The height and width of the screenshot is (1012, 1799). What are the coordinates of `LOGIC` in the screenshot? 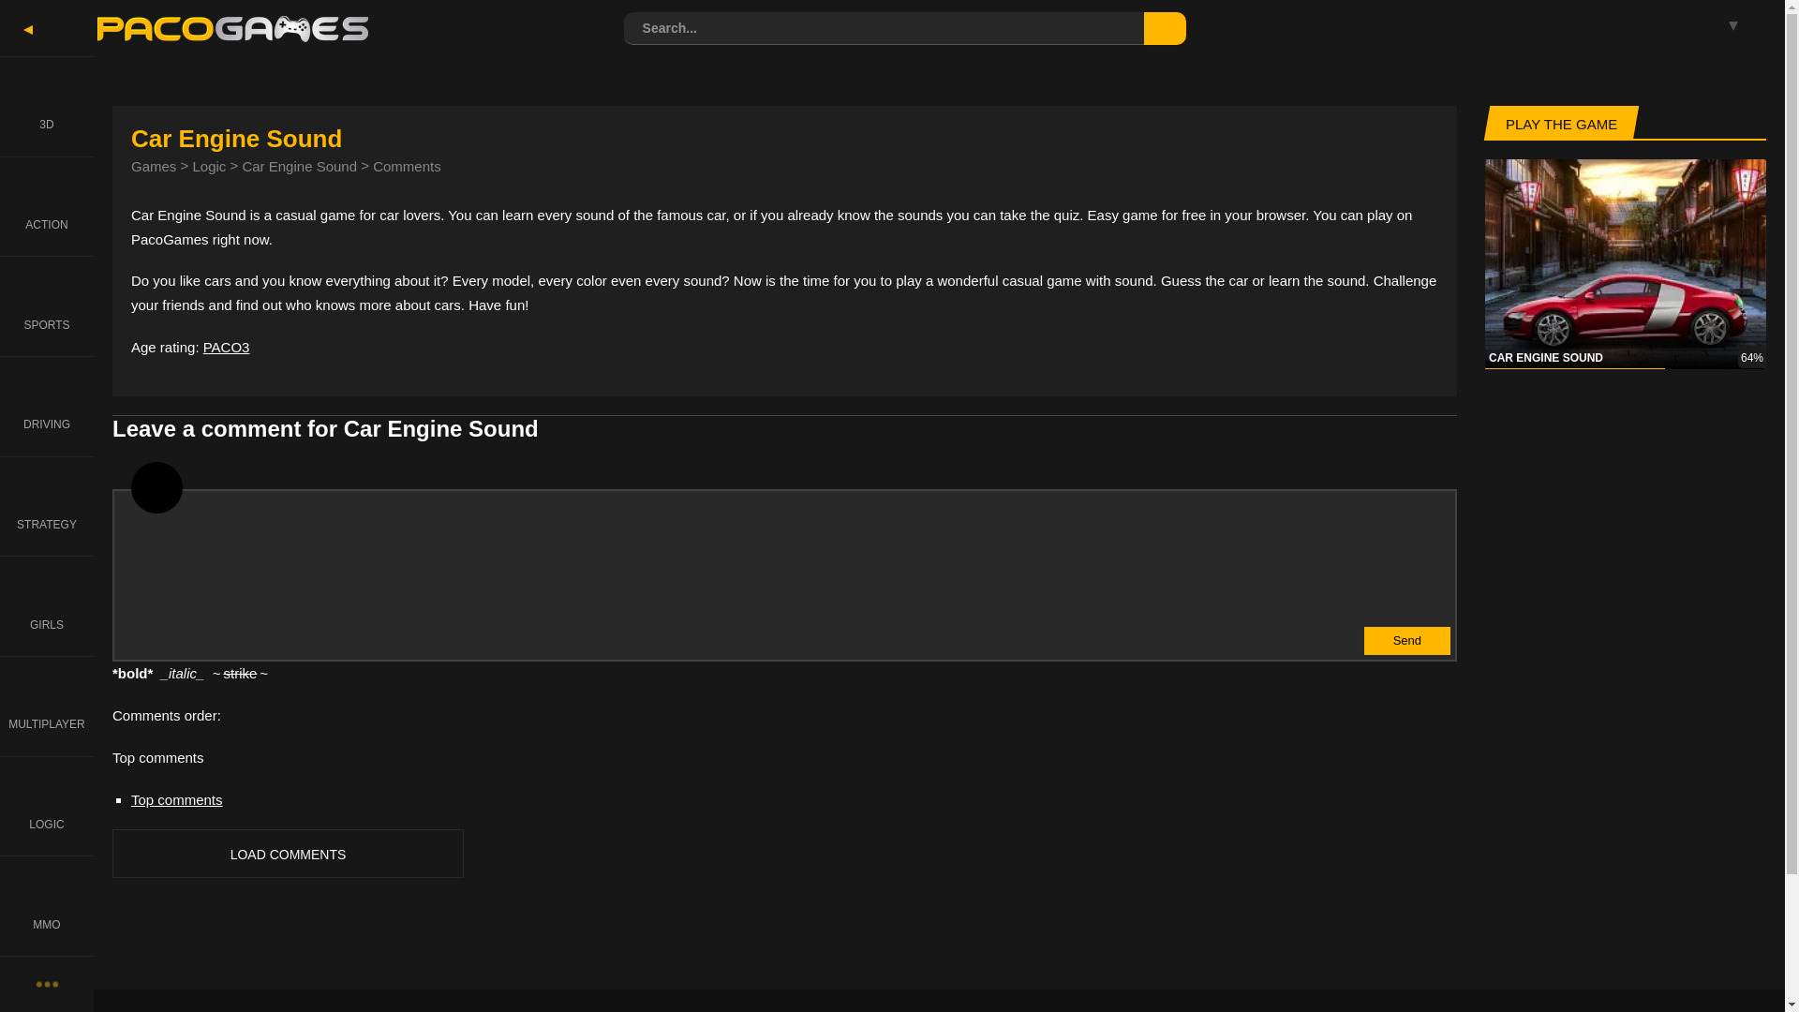 It's located at (47, 806).